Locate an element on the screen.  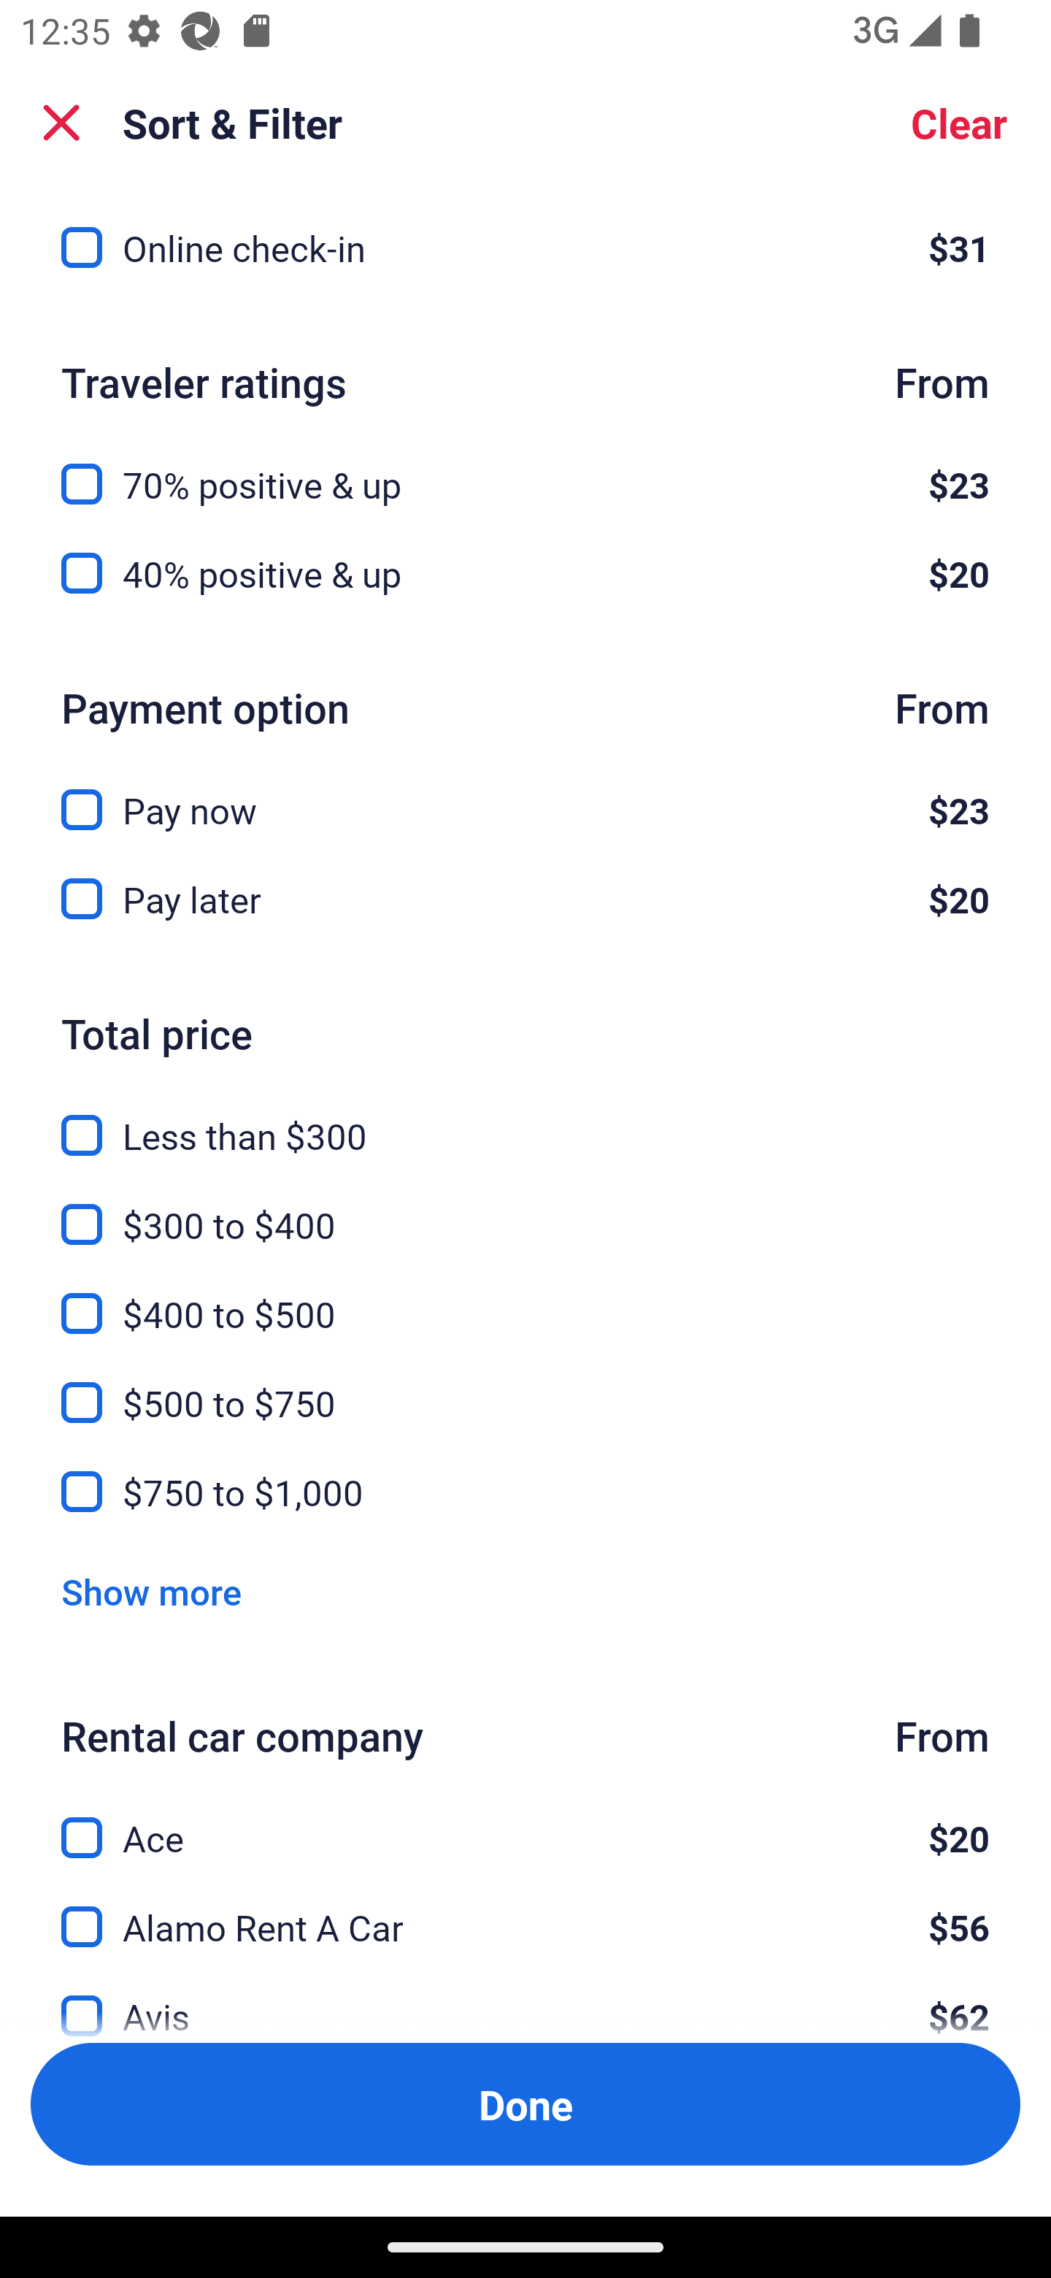
Avis, $62 Avis $62 is located at coordinates (525, 1998).